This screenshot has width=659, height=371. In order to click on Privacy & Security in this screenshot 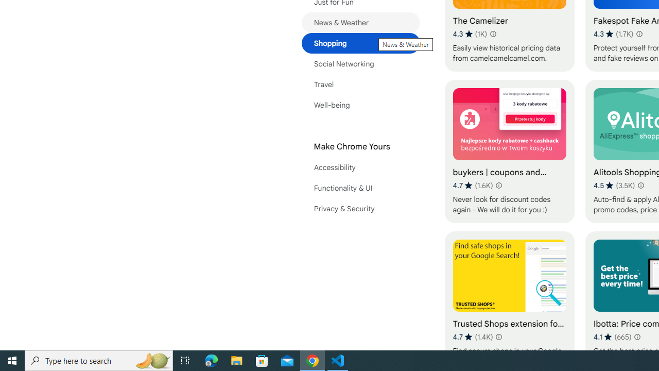, I will do `click(360, 208)`.